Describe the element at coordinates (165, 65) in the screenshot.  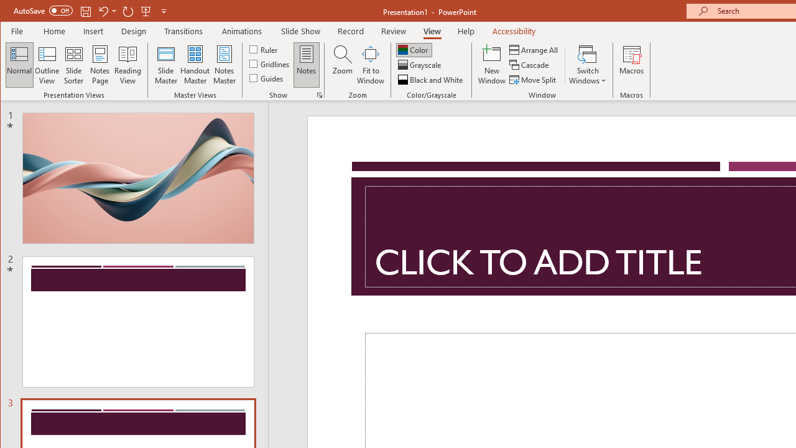
I see `Slide Master` at that location.